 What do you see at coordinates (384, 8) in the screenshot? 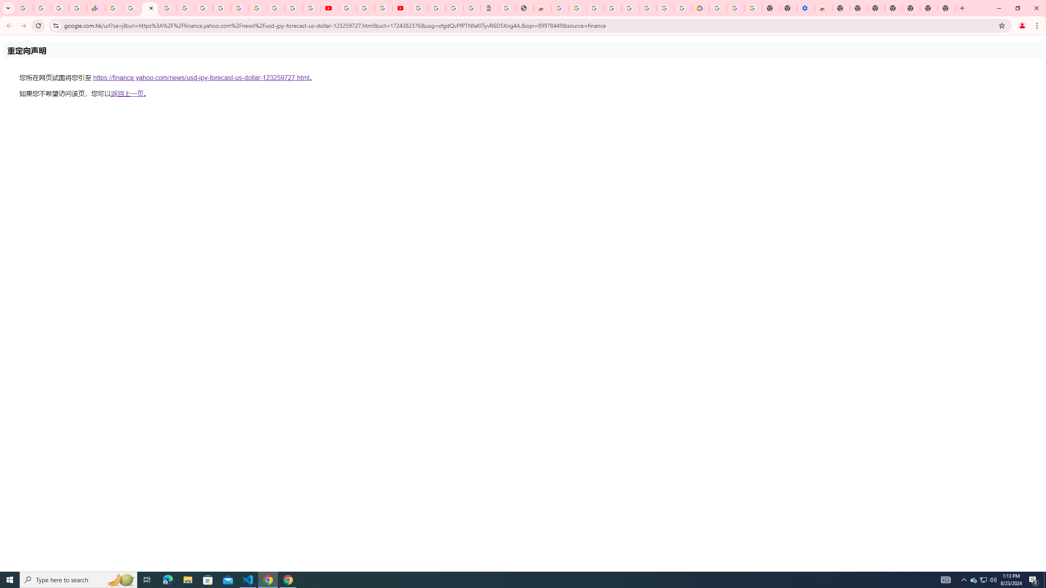
I see `Create your Google Account` at bounding box center [384, 8].